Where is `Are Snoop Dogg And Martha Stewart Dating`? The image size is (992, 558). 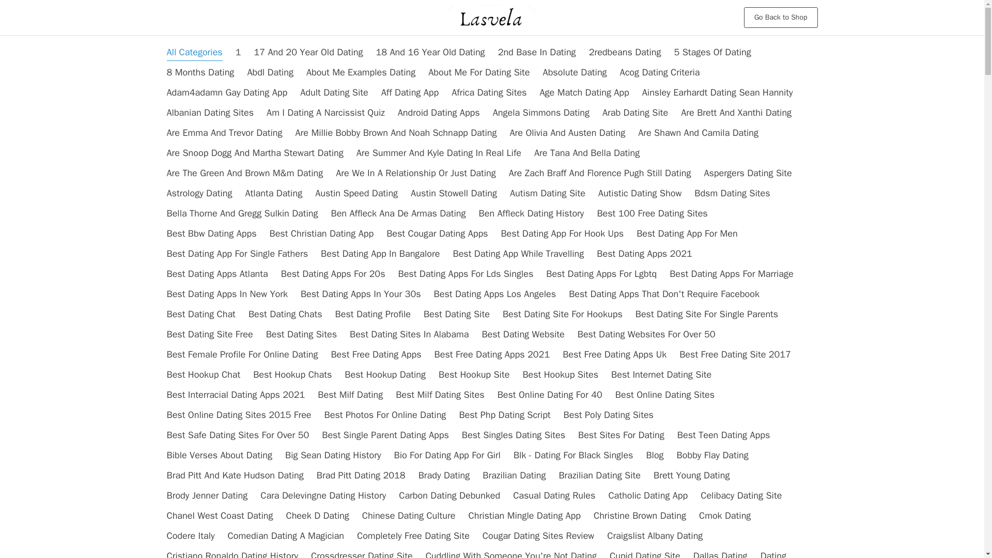 Are Snoop Dogg And Martha Stewart Dating is located at coordinates (255, 153).